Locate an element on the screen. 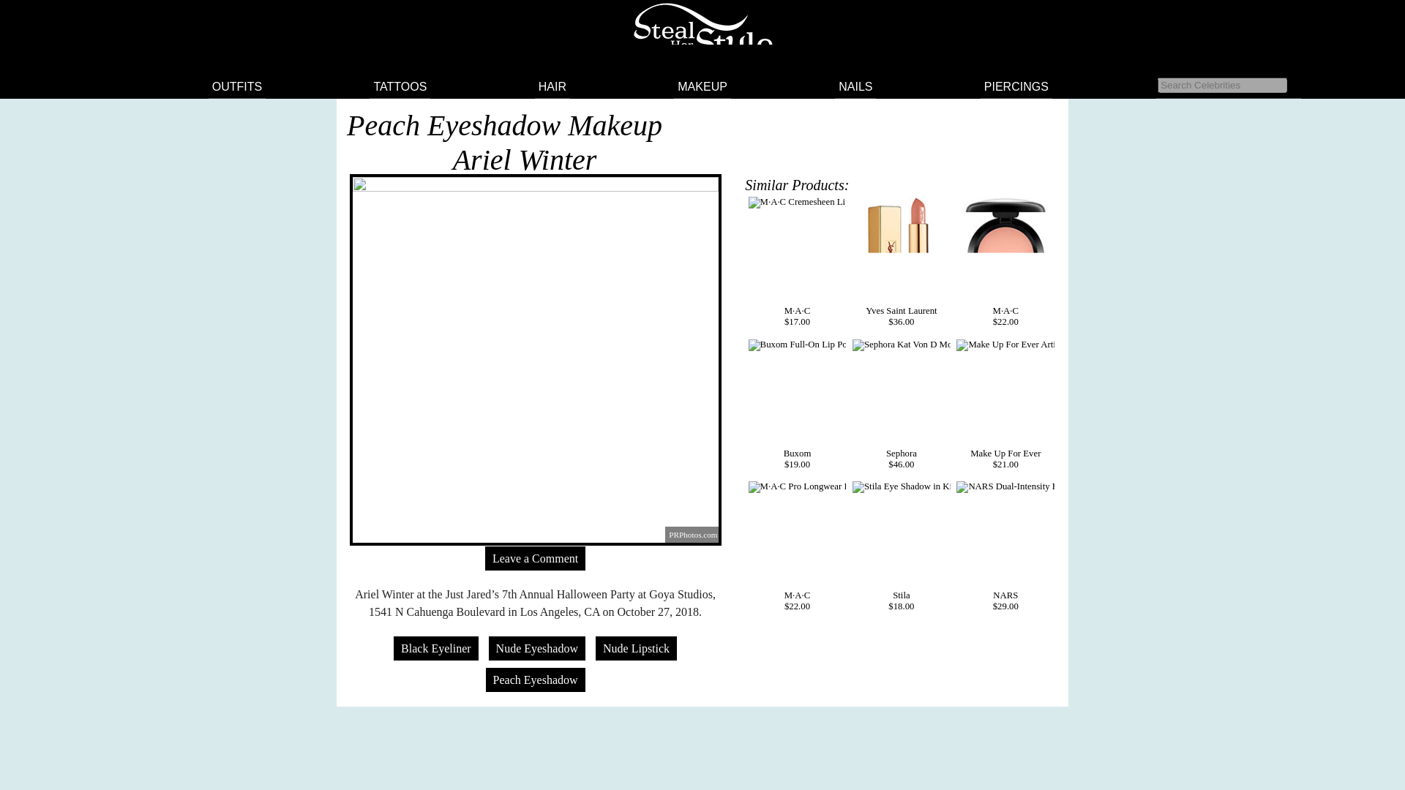 This screenshot has width=1405, height=790. MAKEUP is located at coordinates (702, 86).